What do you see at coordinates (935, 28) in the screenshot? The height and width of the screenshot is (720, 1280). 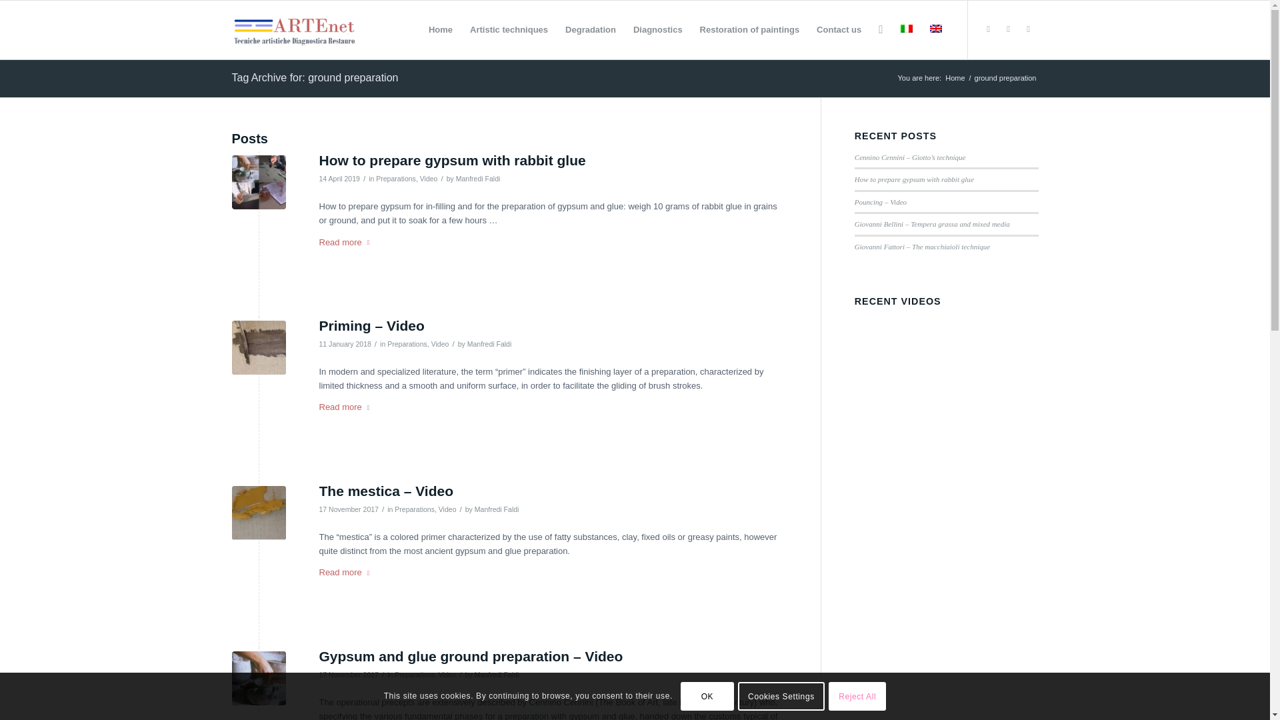 I see `English` at bounding box center [935, 28].